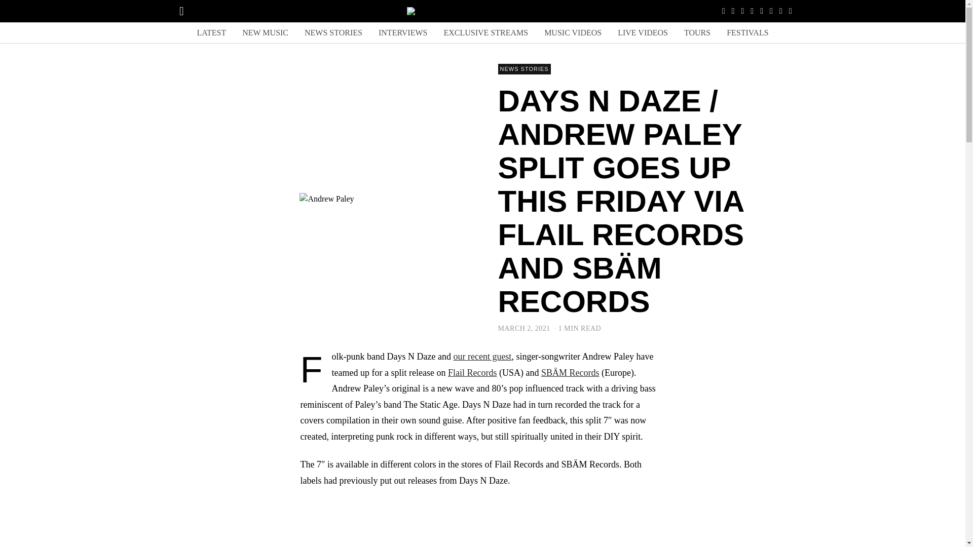 The width and height of the screenshot is (973, 547). Describe the element at coordinates (573, 33) in the screenshot. I see `MUSIC VIDEOS` at that location.